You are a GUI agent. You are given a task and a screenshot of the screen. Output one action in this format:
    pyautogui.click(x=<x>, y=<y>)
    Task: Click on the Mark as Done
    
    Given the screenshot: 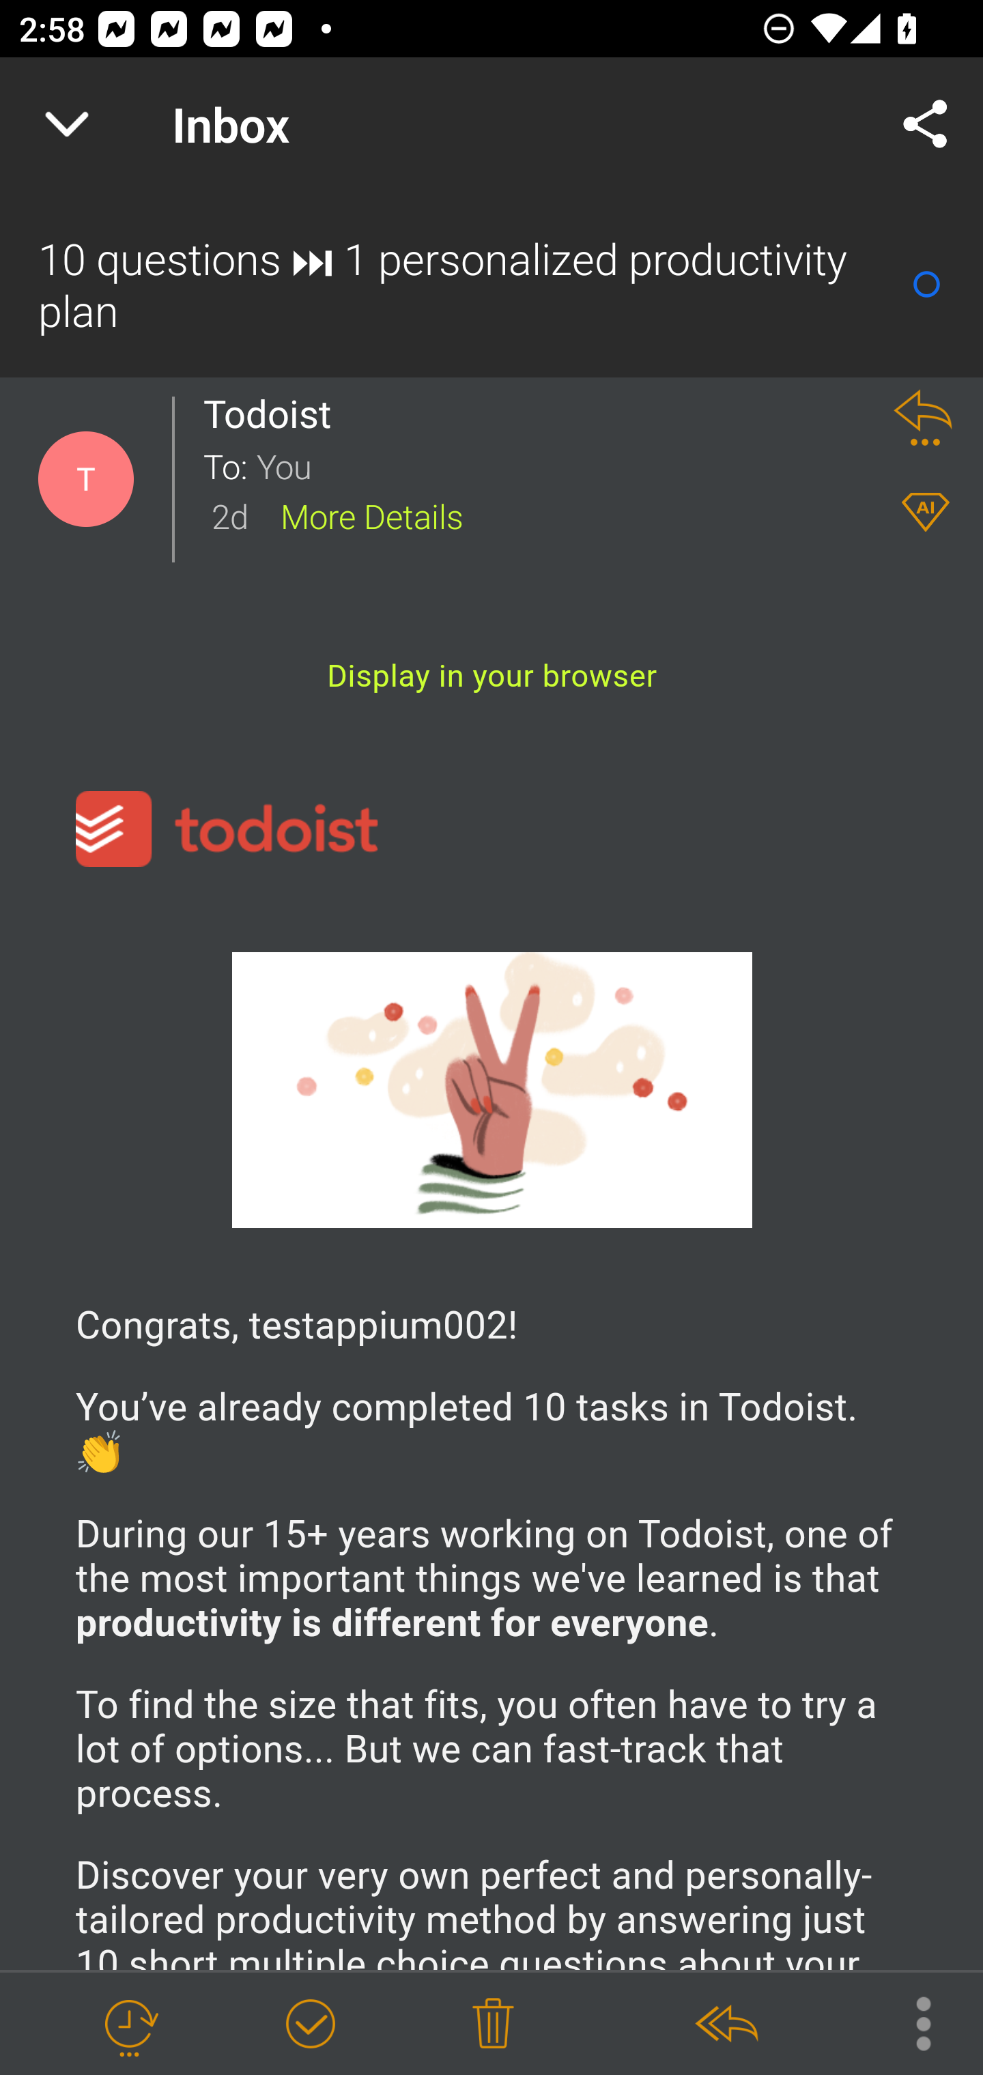 What is the action you would take?
    pyautogui.click(x=310, y=2024)
    